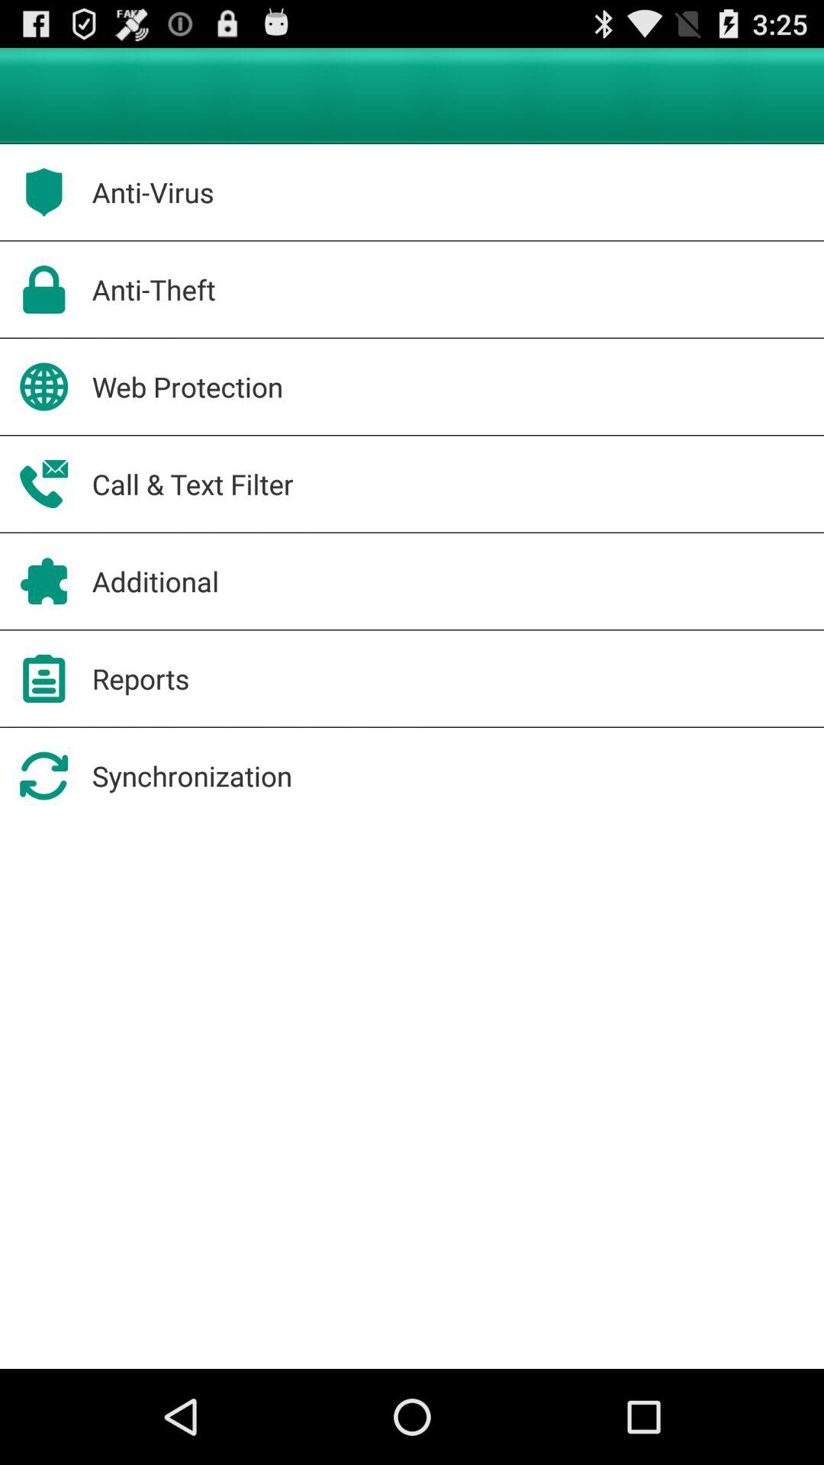  Describe the element at coordinates (153, 192) in the screenshot. I see `jump until anti-virus icon` at that location.